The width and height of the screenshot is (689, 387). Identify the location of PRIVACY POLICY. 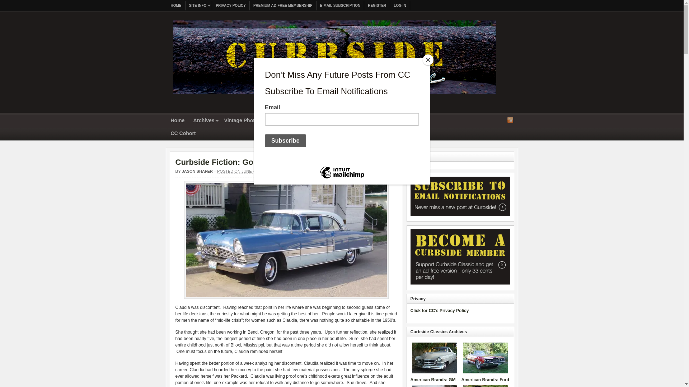
(231, 6).